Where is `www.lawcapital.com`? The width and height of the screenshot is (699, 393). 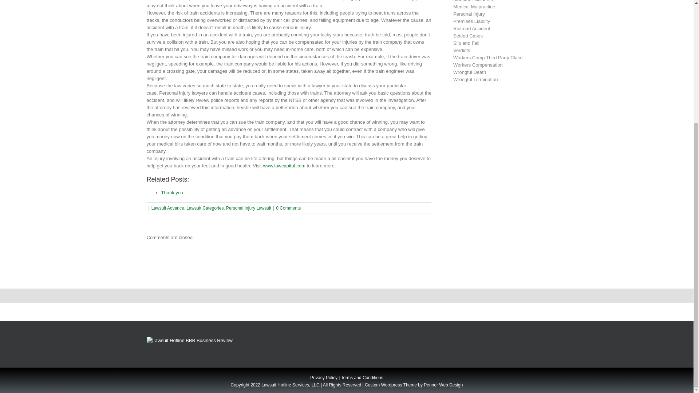
www.lawcapital.com is located at coordinates (284, 166).